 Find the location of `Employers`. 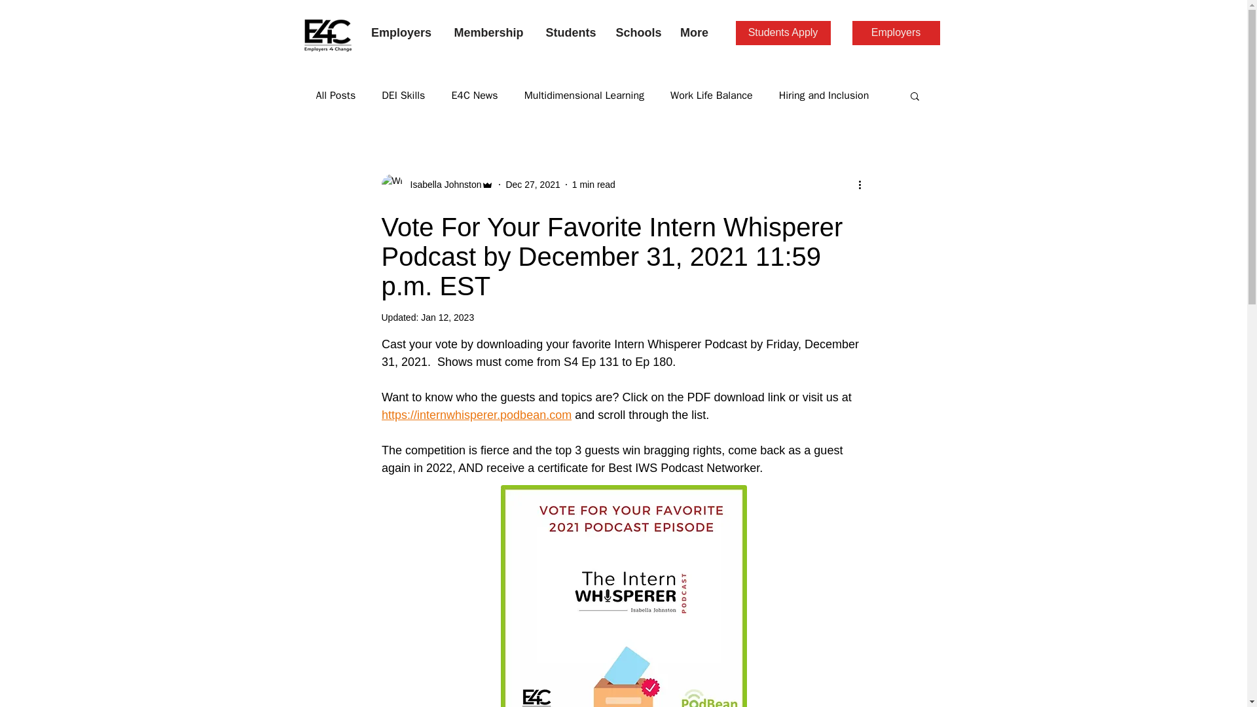

Employers is located at coordinates (896, 33).